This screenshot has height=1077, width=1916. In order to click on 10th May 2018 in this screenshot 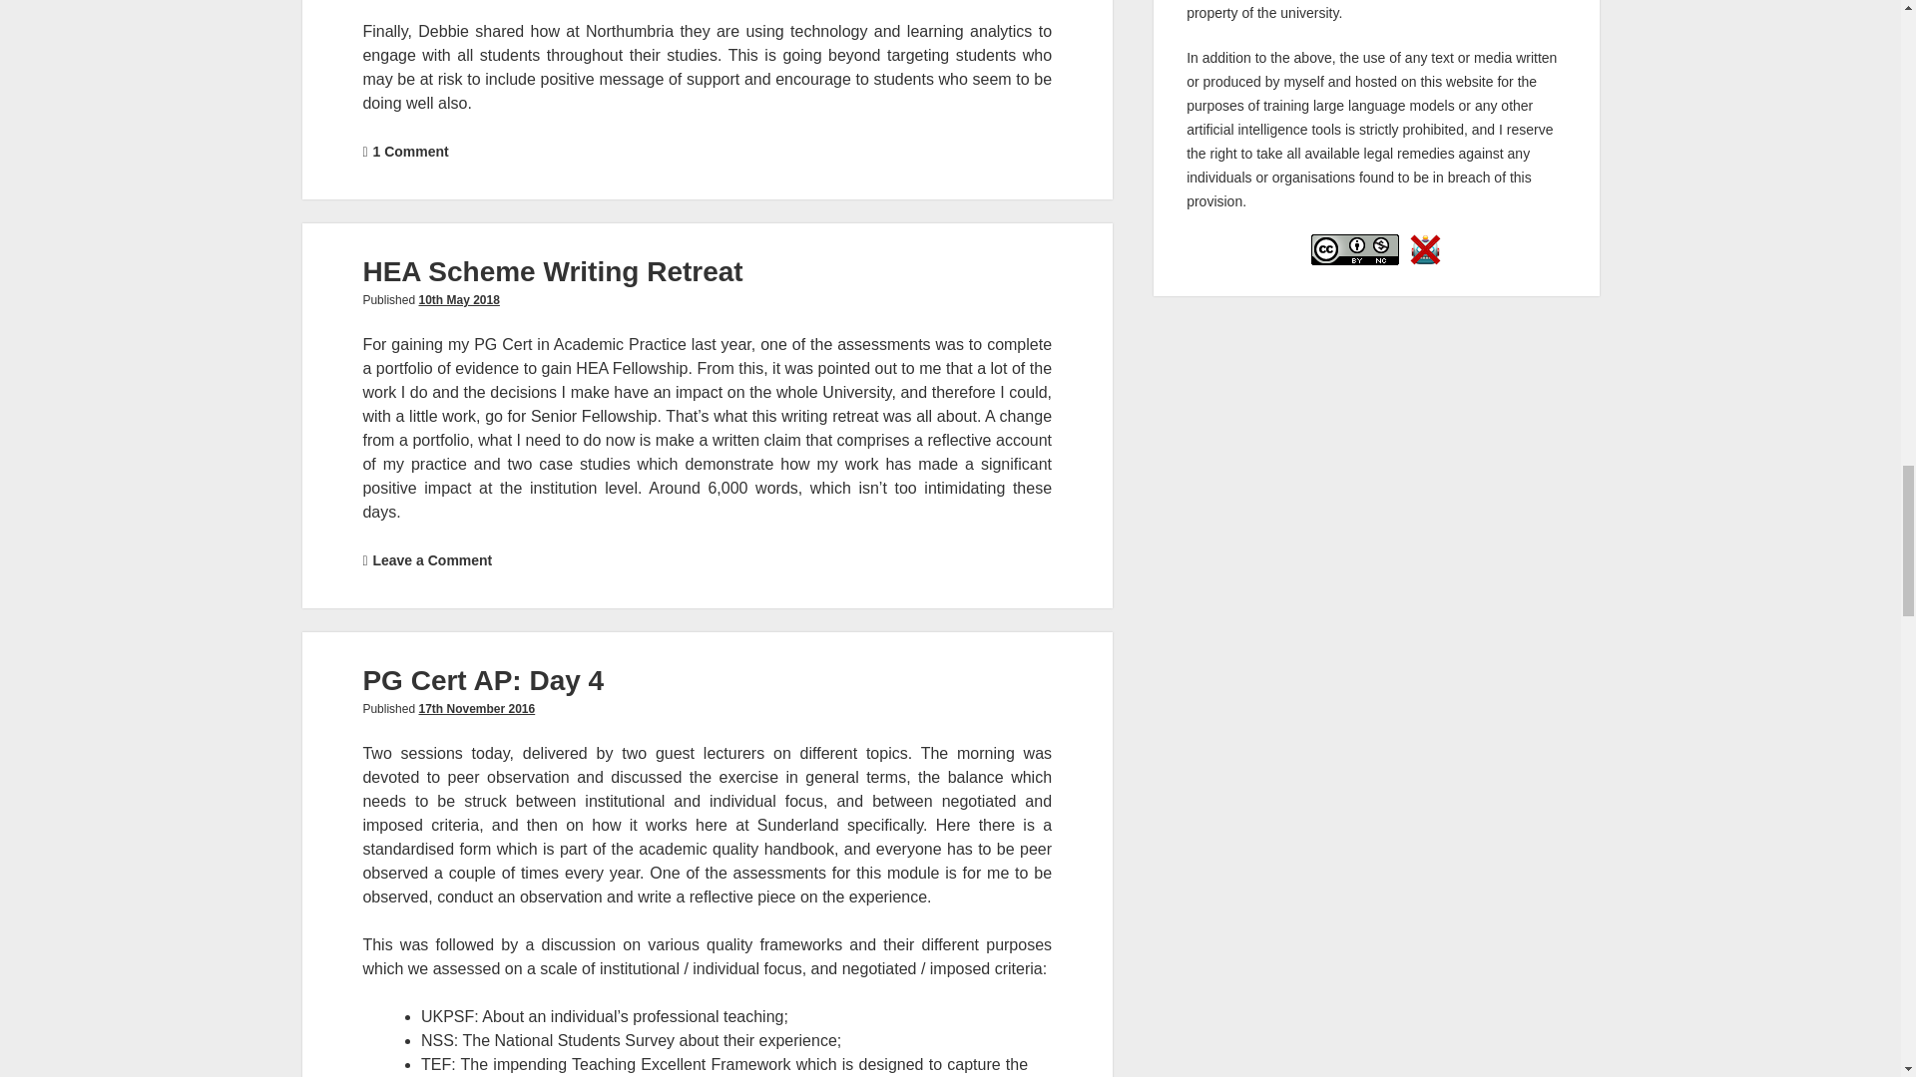, I will do `click(457, 299)`.